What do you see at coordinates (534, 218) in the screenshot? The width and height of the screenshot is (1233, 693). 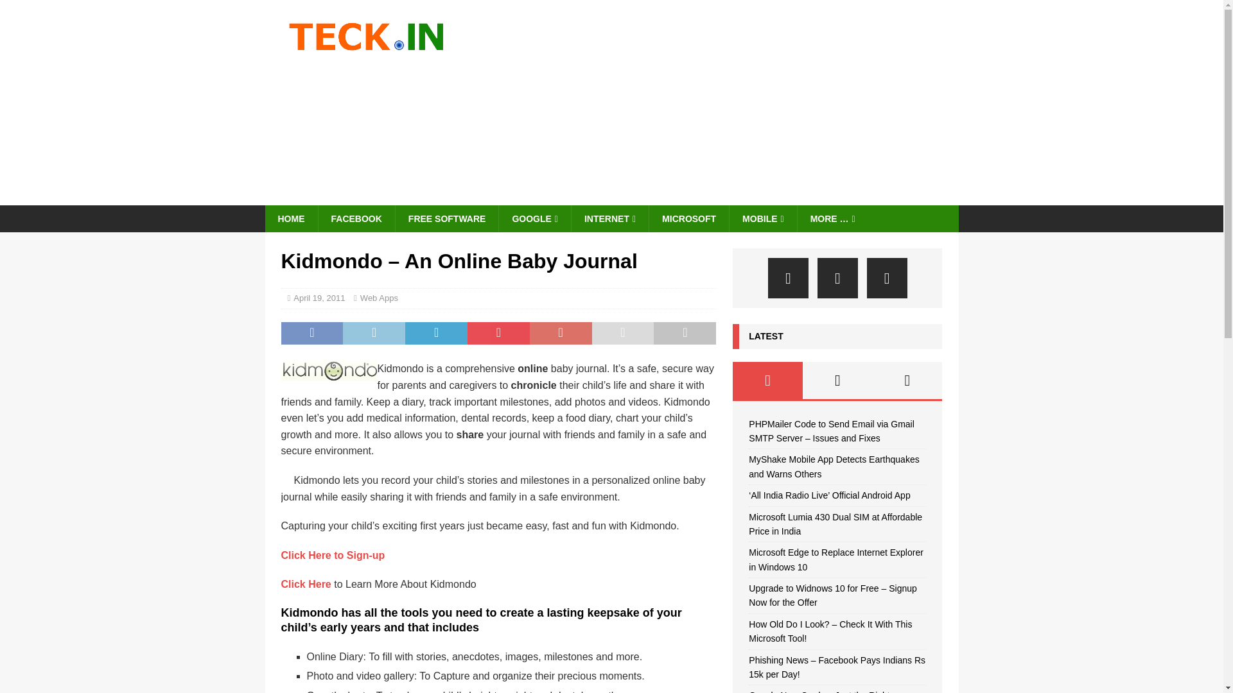 I see `GOOGLE` at bounding box center [534, 218].